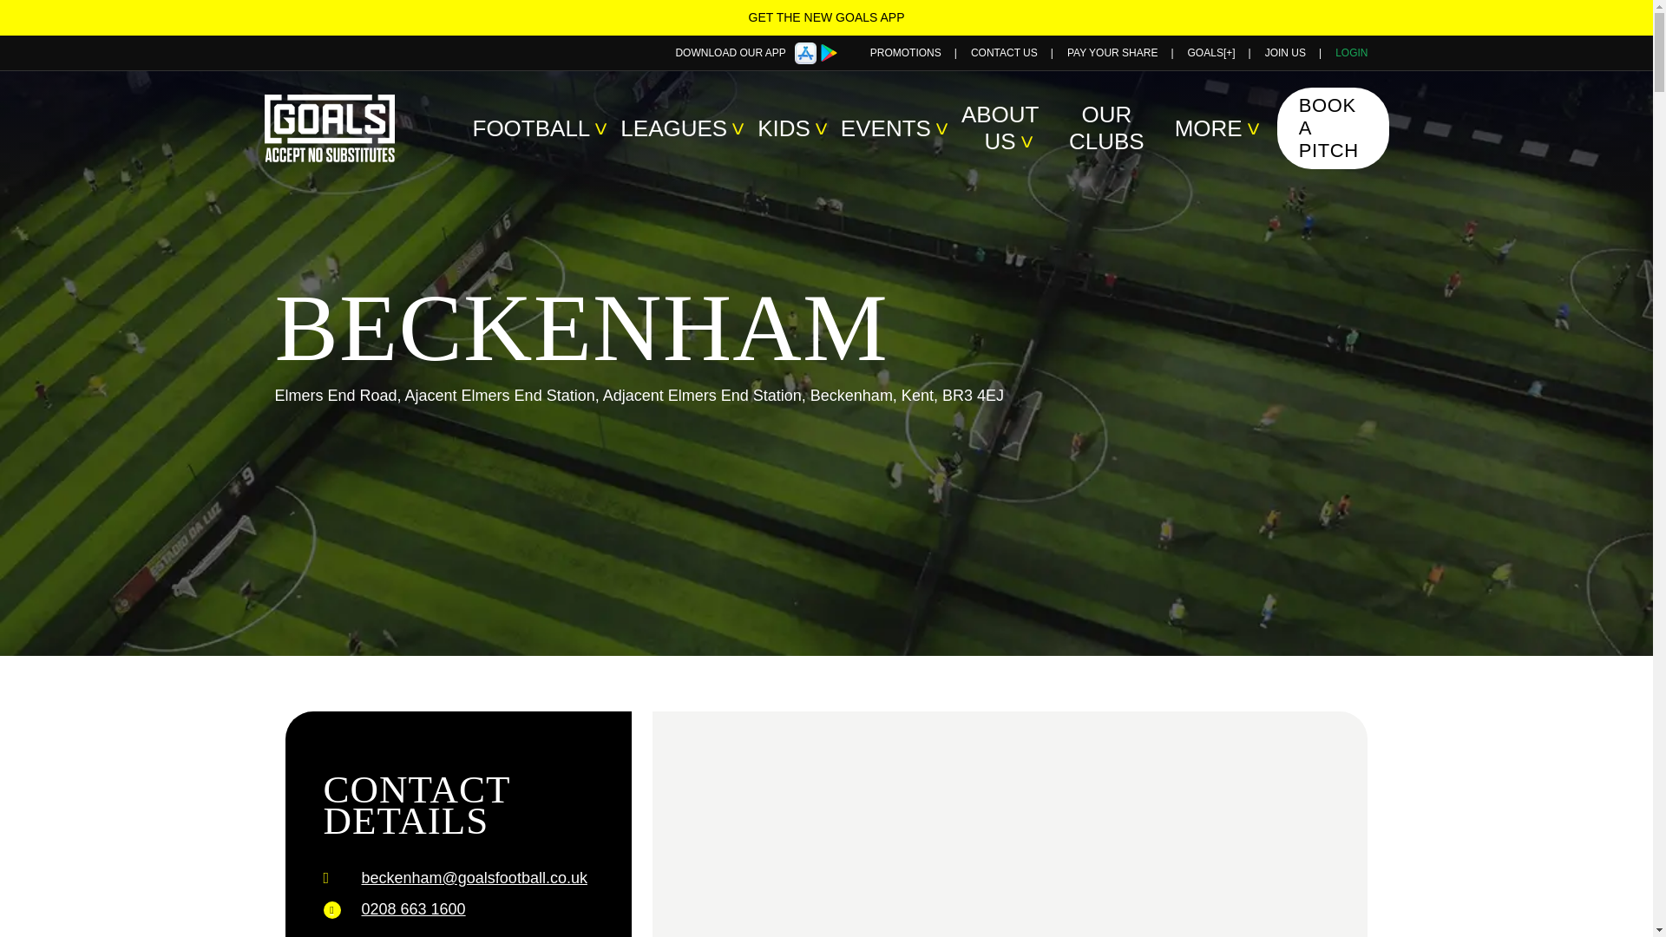 Image resolution: width=1666 pixels, height=937 pixels. Describe the element at coordinates (905, 53) in the screenshot. I see `PROMOTIONS` at that location.